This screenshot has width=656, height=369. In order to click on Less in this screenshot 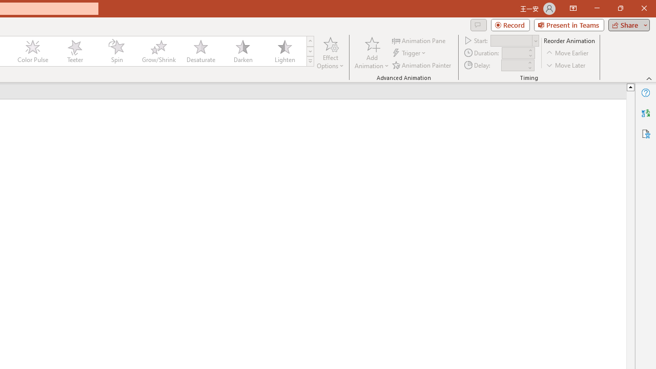, I will do `click(529, 68)`.